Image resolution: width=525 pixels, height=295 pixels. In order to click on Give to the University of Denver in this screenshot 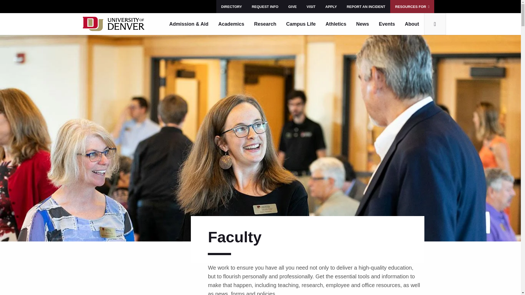, I will do `click(292, 7)`.